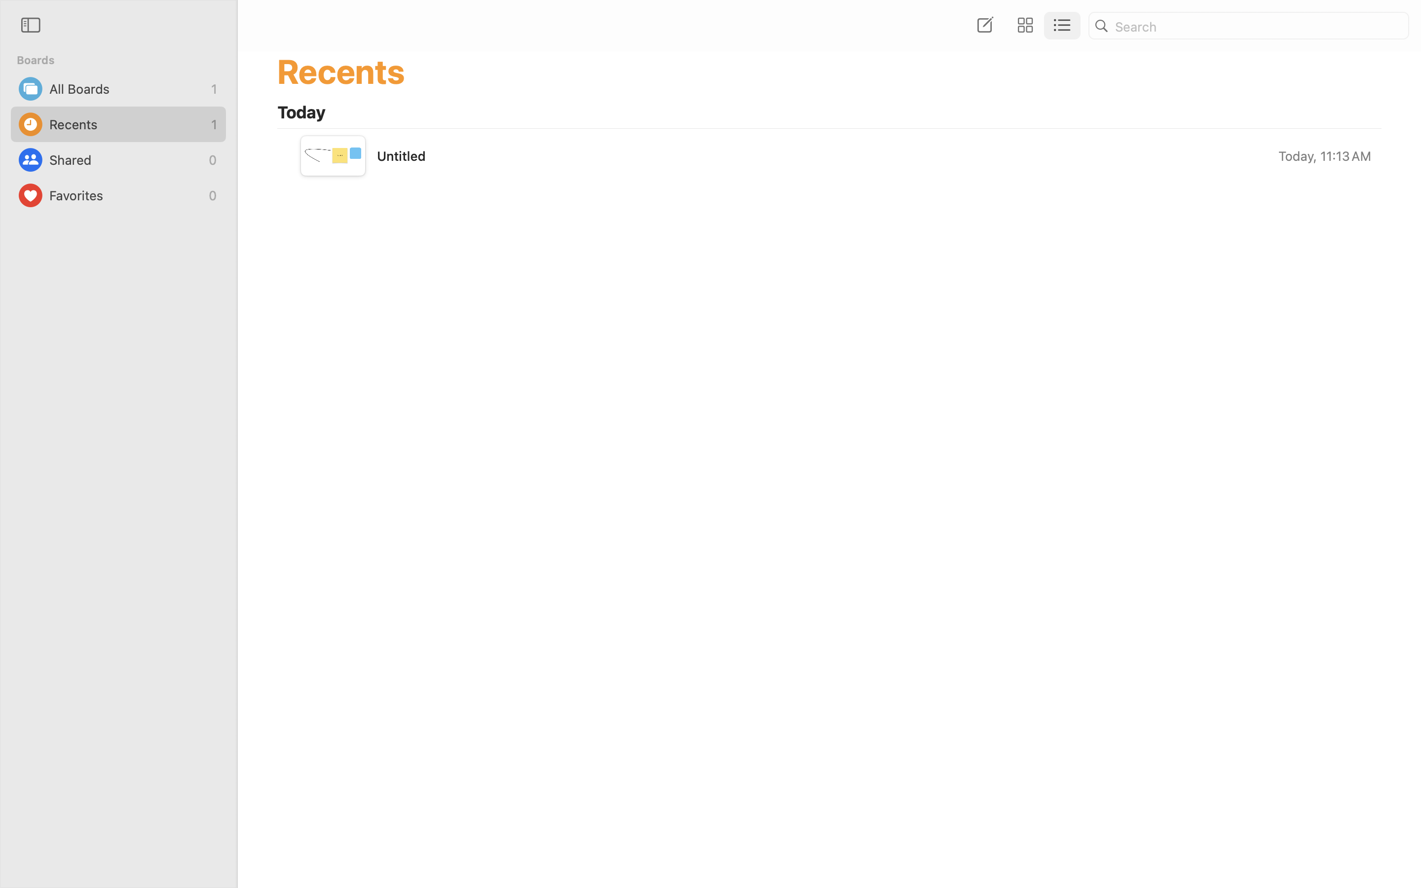 Image resolution: width=1421 pixels, height=888 pixels. I want to click on Favorites, so click(126, 195).